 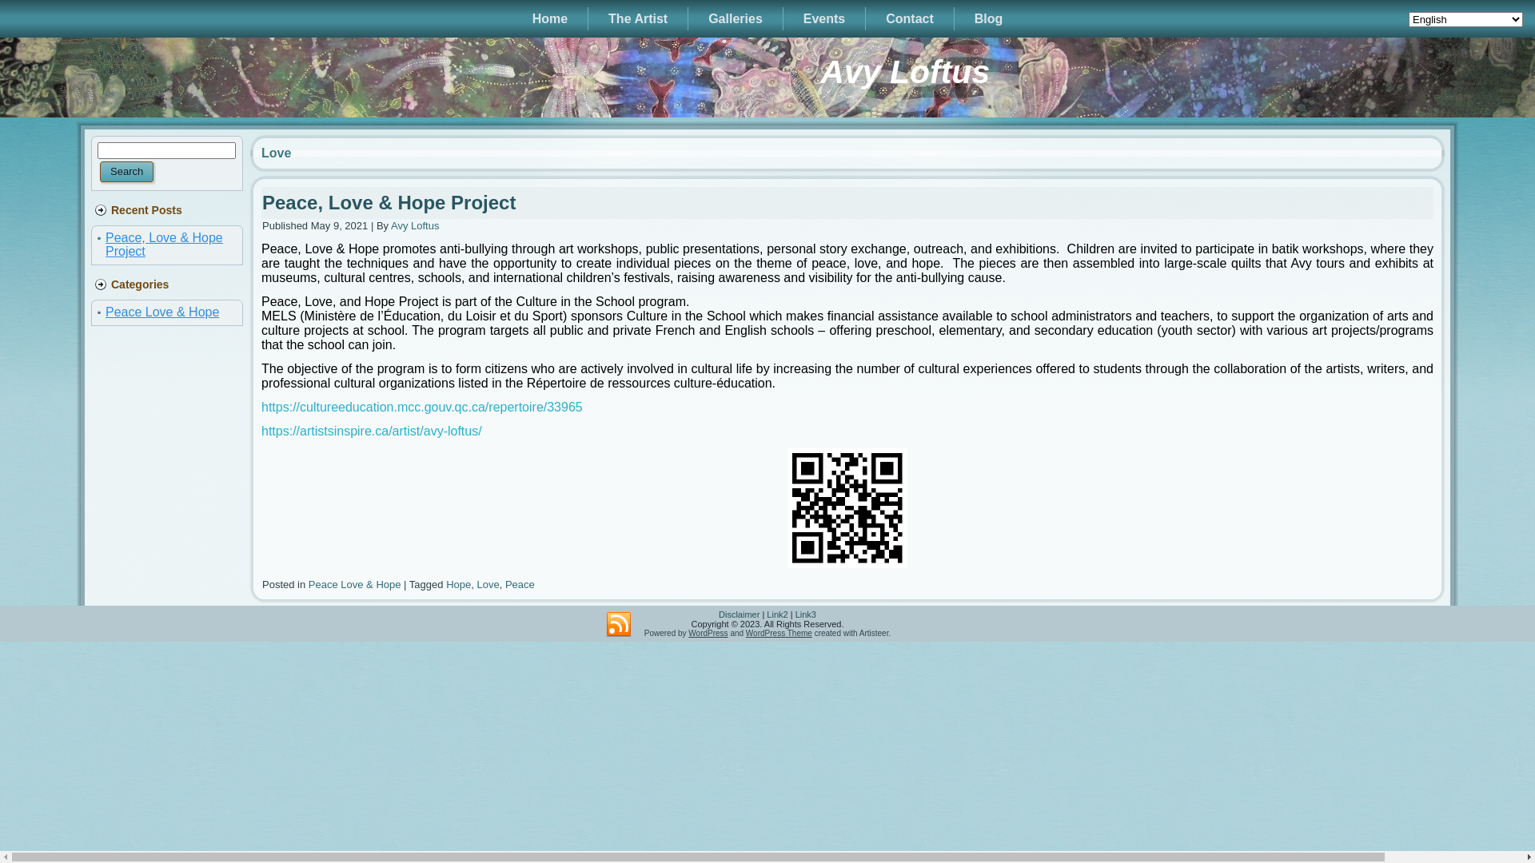 I want to click on Peace, Love & Hope Project, so click(x=165, y=245).